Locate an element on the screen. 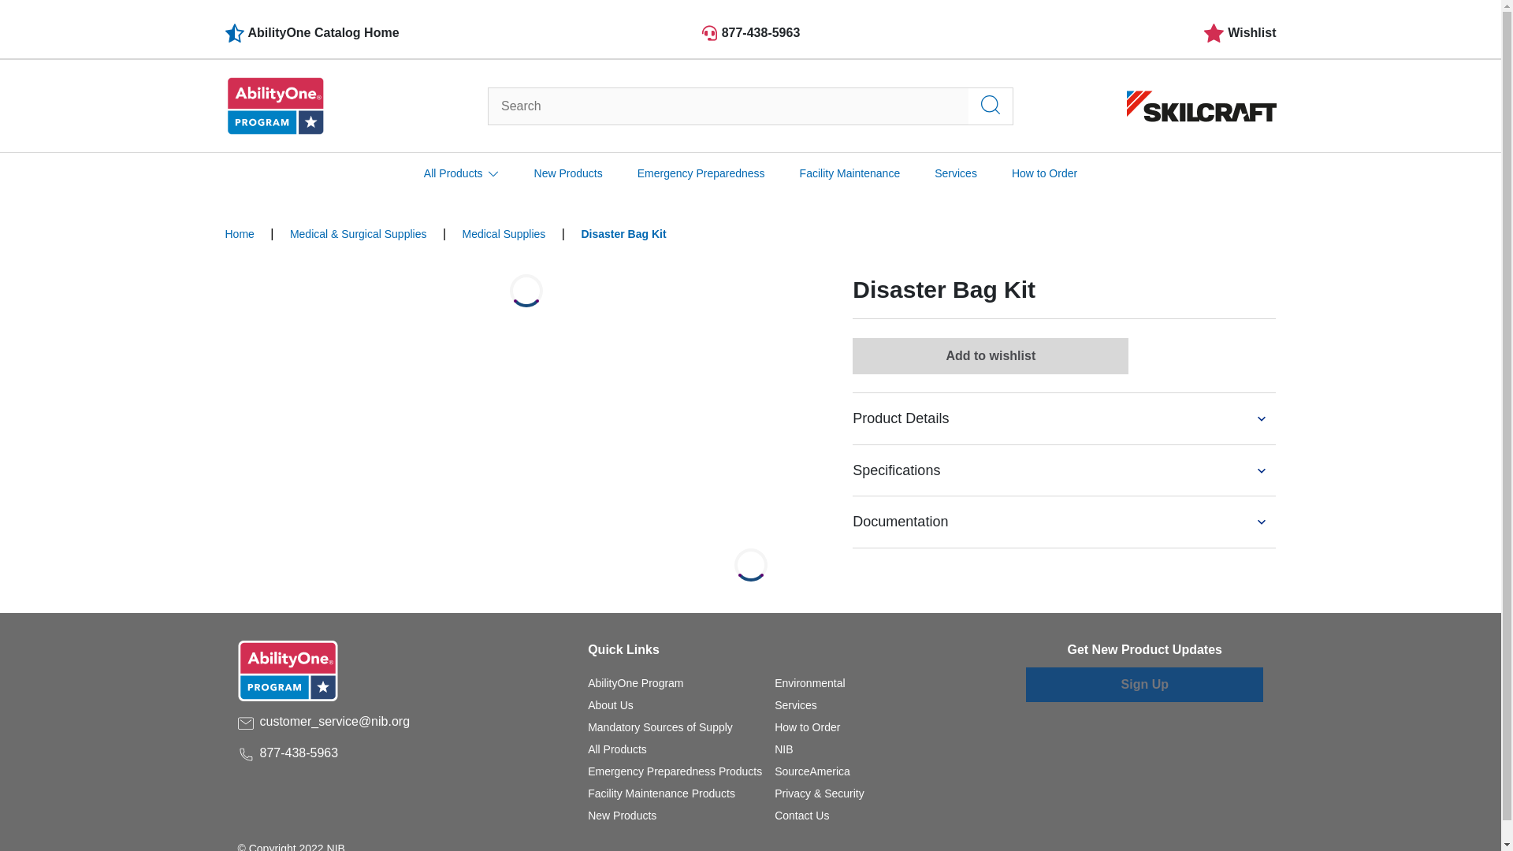 The width and height of the screenshot is (1513, 851). SourceAmerica is located at coordinates (812, 771).